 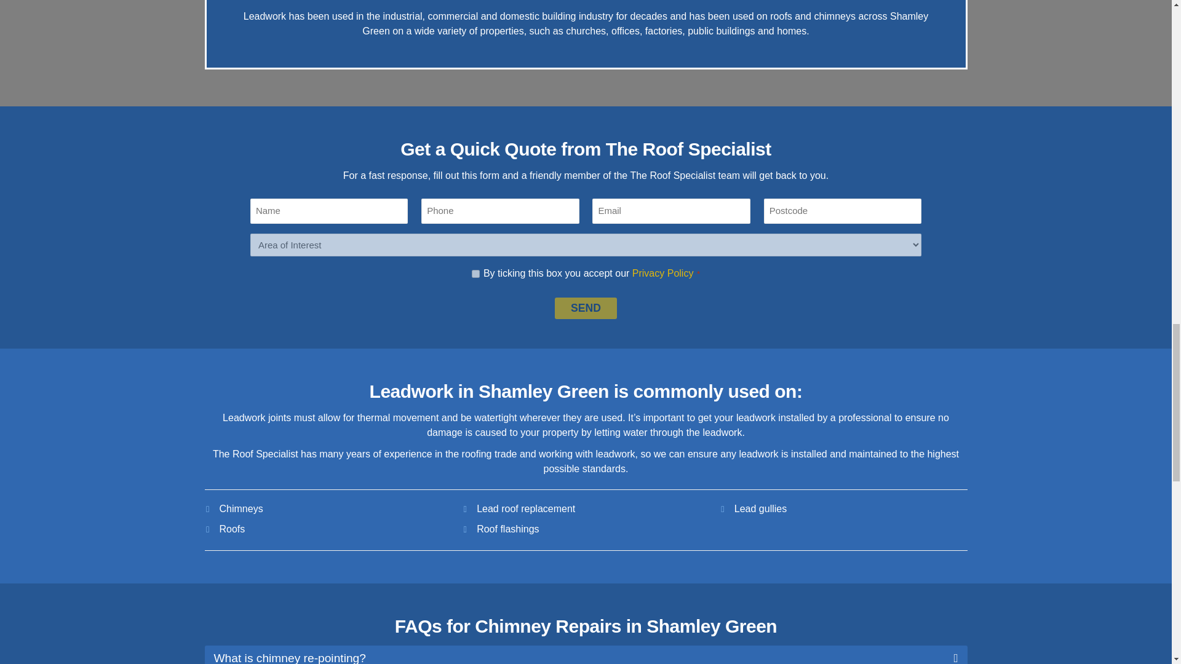 What do you see at coordinates (663, 273) in the screenshot?
I see `Privacy Policy` at bounding box center [663, 273].